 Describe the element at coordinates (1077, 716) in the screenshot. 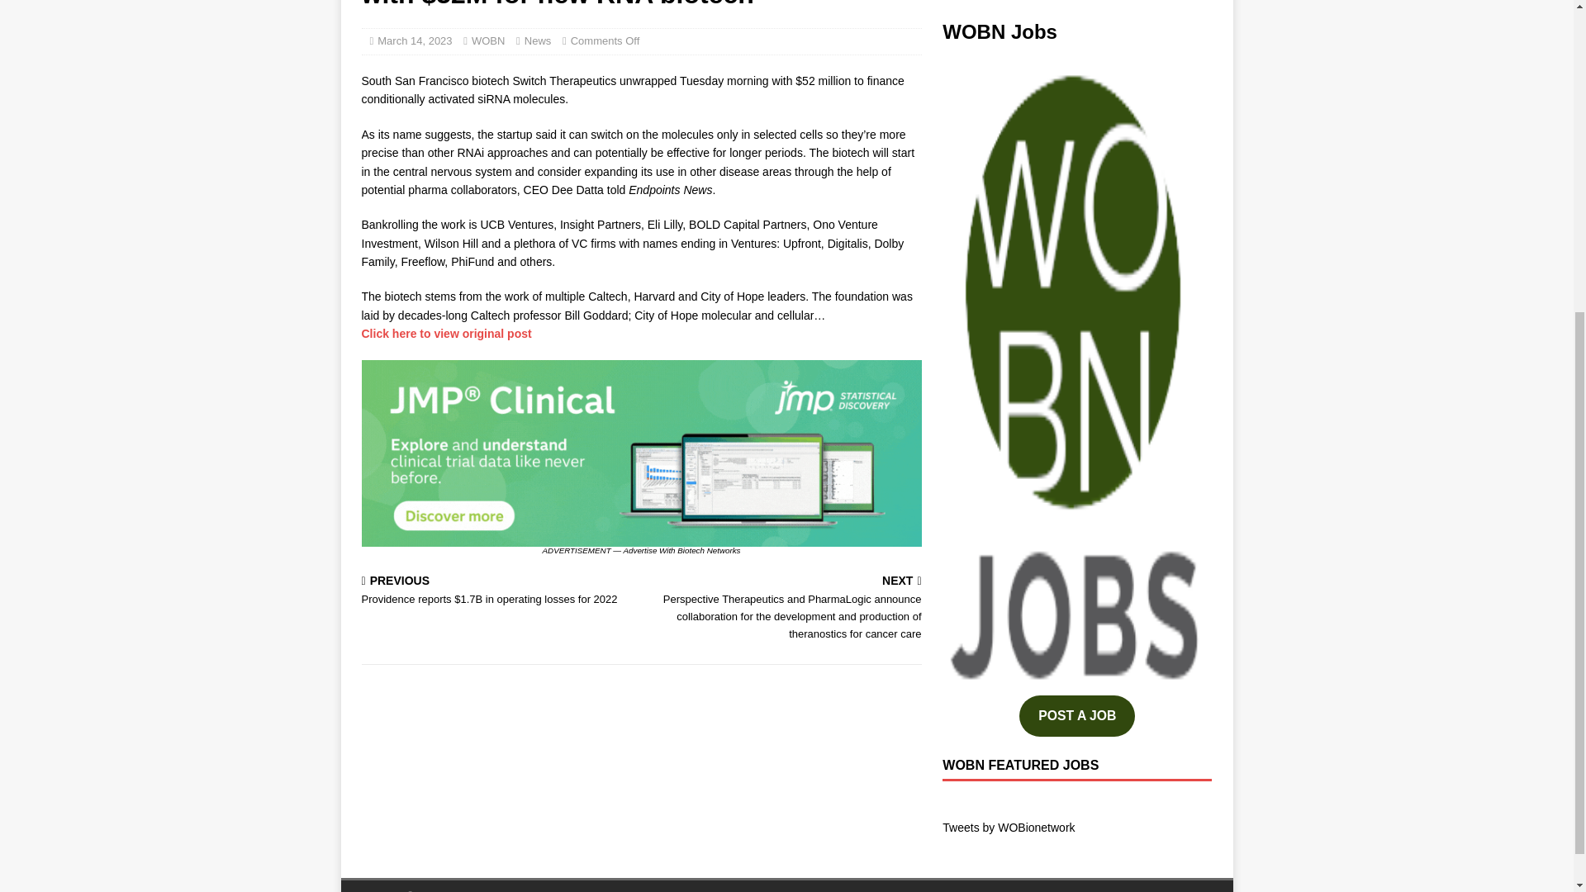

I see `POST A JOB` at that location.